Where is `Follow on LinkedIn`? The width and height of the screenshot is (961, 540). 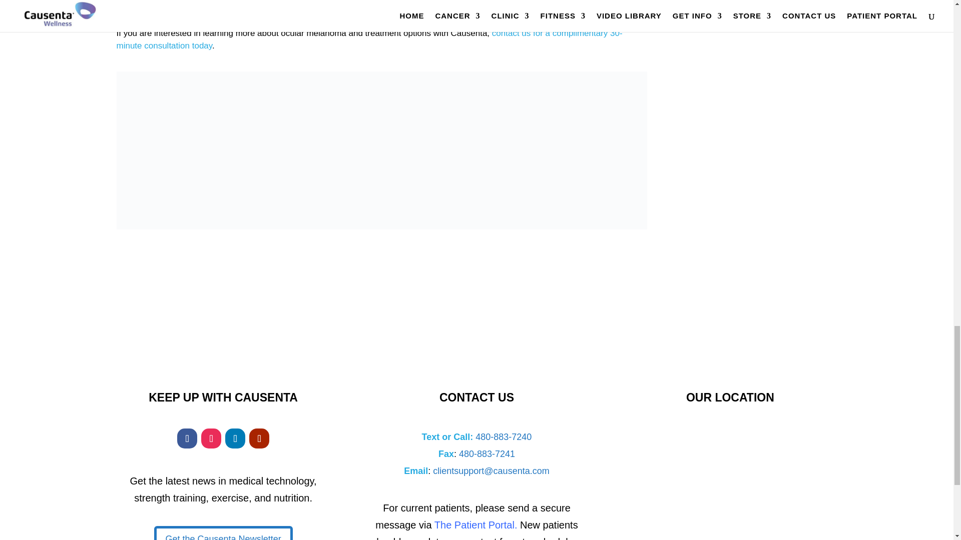 Follow on LinkedIn is located at coordinates (235, 438).